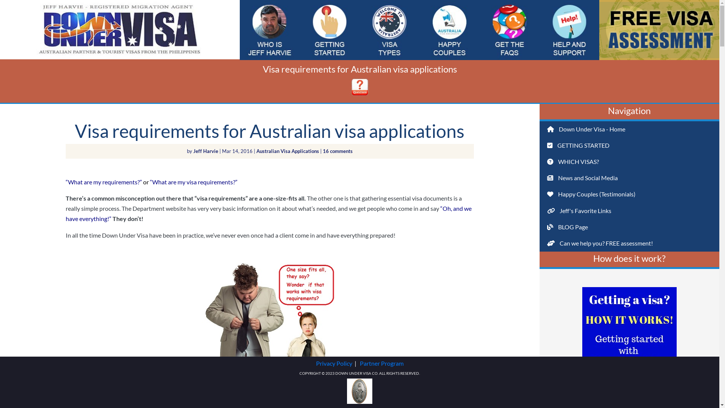 This screenshot has width=725, height=408. I want to click on Down Under Visa Home, so click(120, 57).